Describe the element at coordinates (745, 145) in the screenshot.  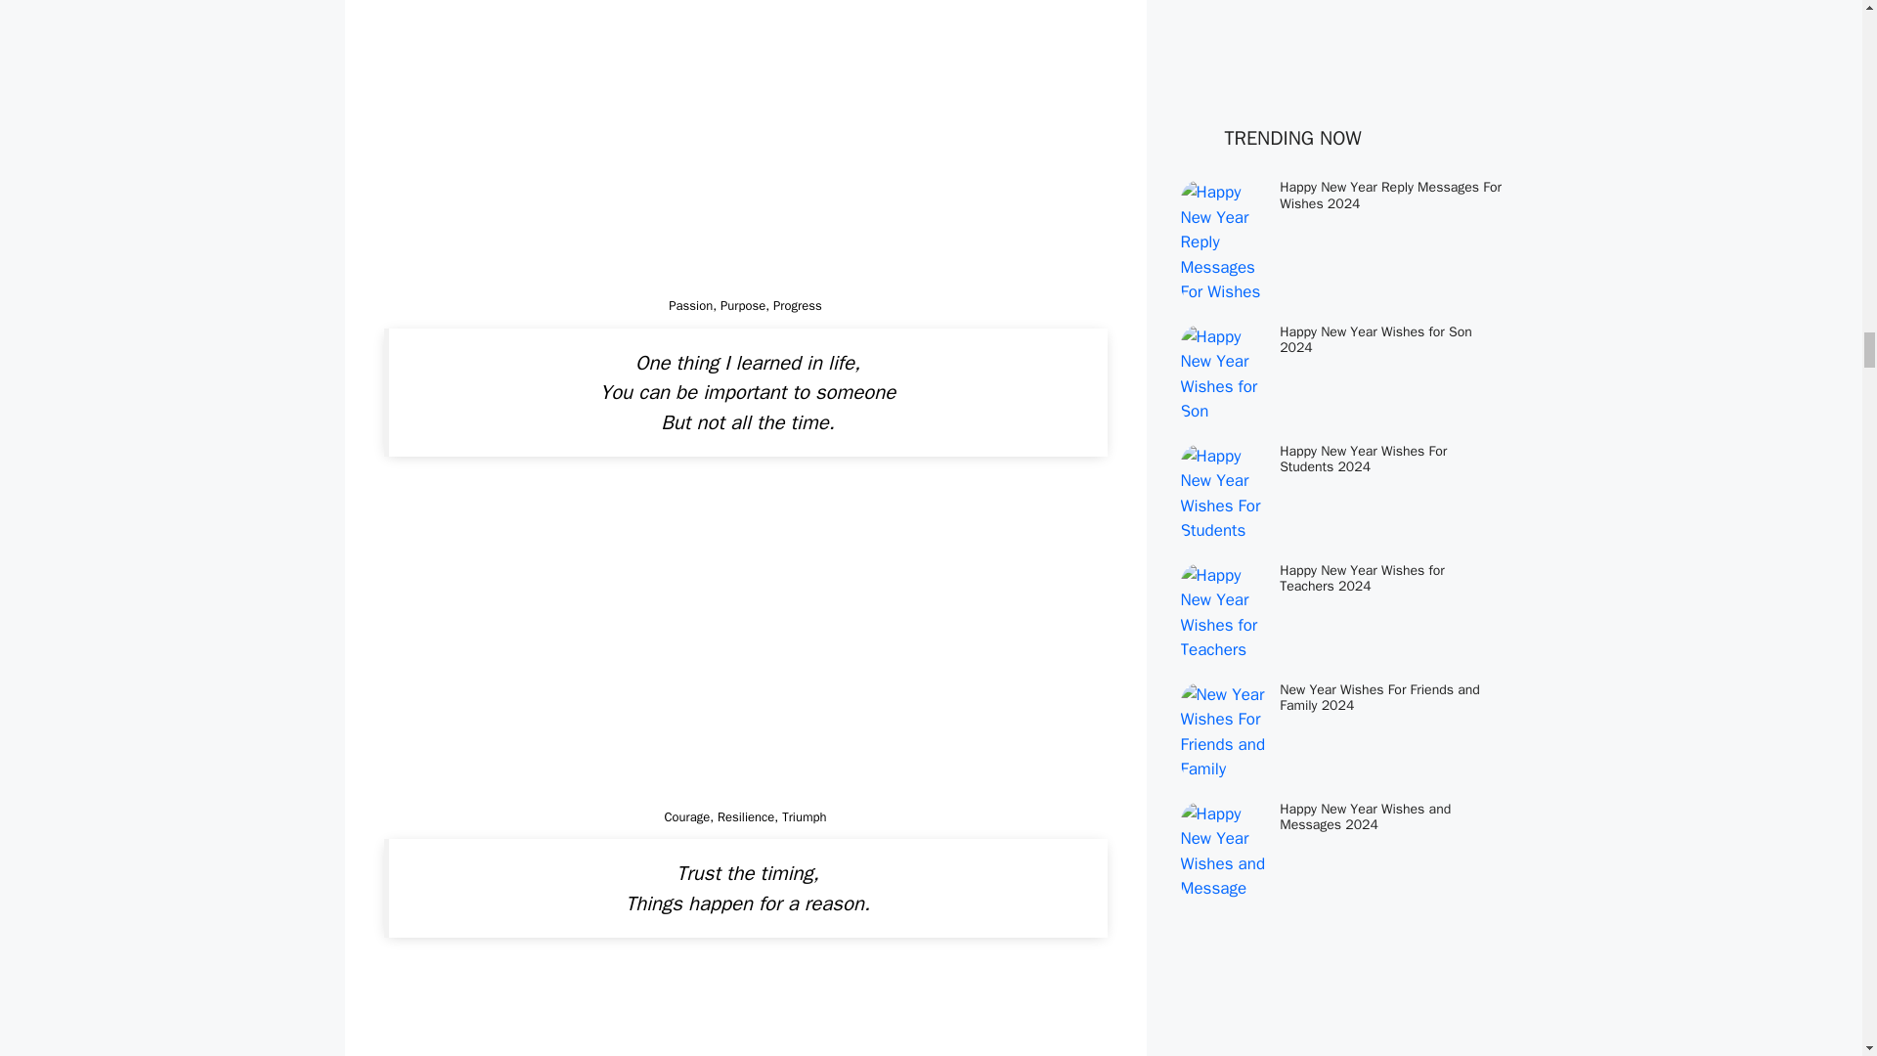
I see `WhatsApp Bio Text with Images` at that location.